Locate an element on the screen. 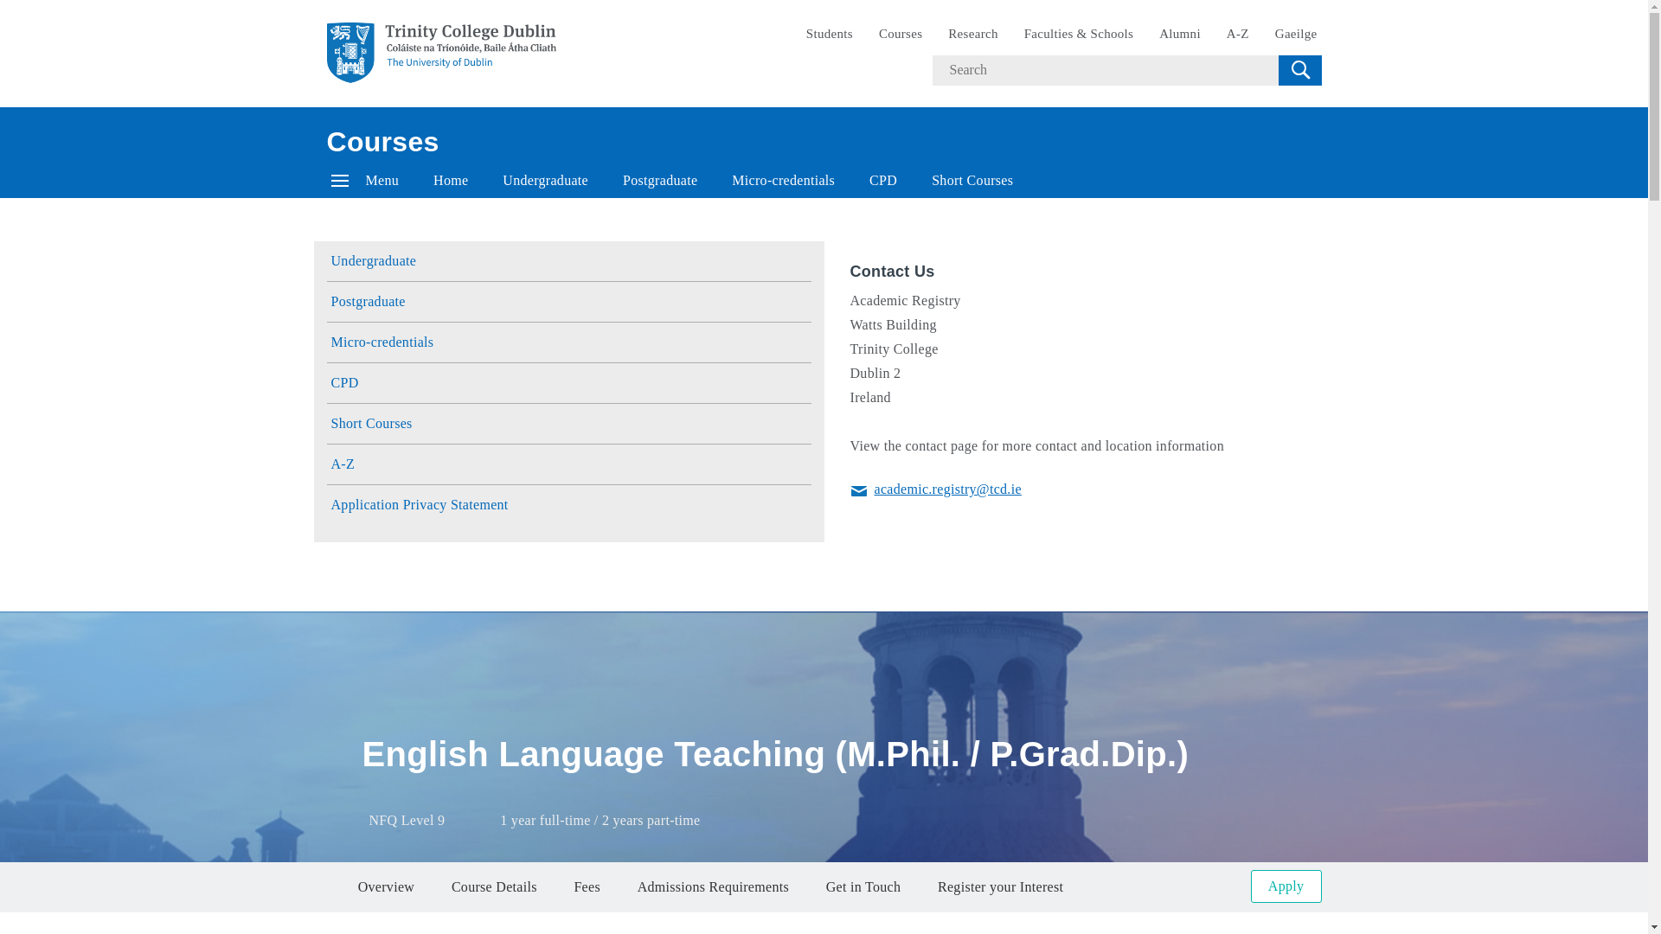  Menu is located at coordinates (365, 180).